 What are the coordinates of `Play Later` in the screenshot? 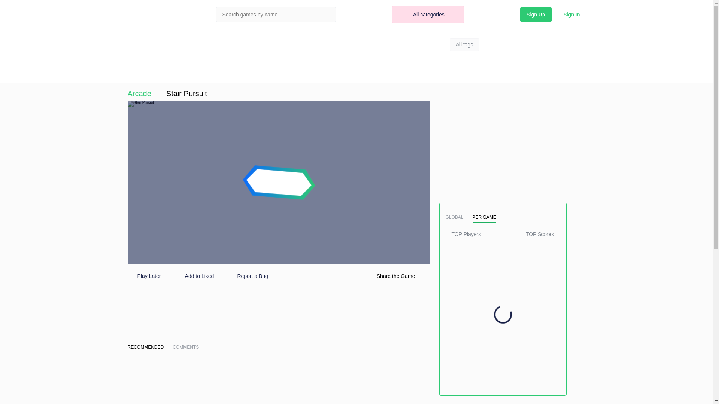 It's located at (144, 276).